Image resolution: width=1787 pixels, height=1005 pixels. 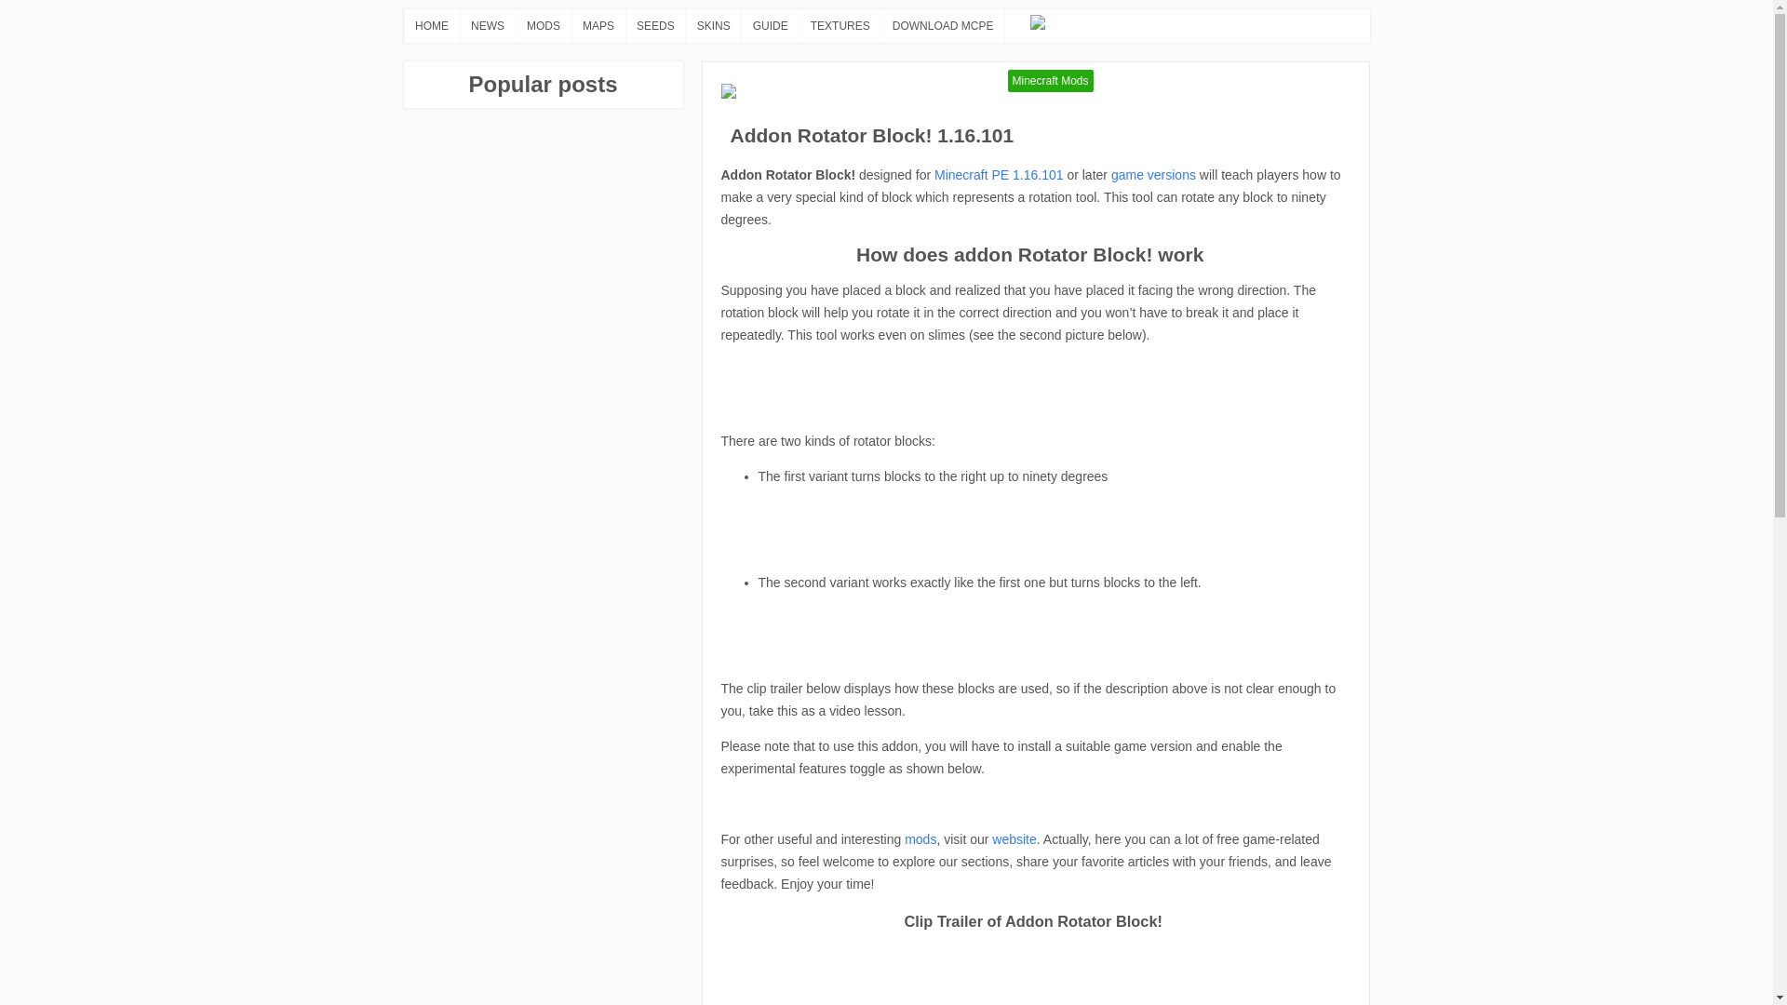 I want to click on TEXTURES, so click(x=840, y=25).